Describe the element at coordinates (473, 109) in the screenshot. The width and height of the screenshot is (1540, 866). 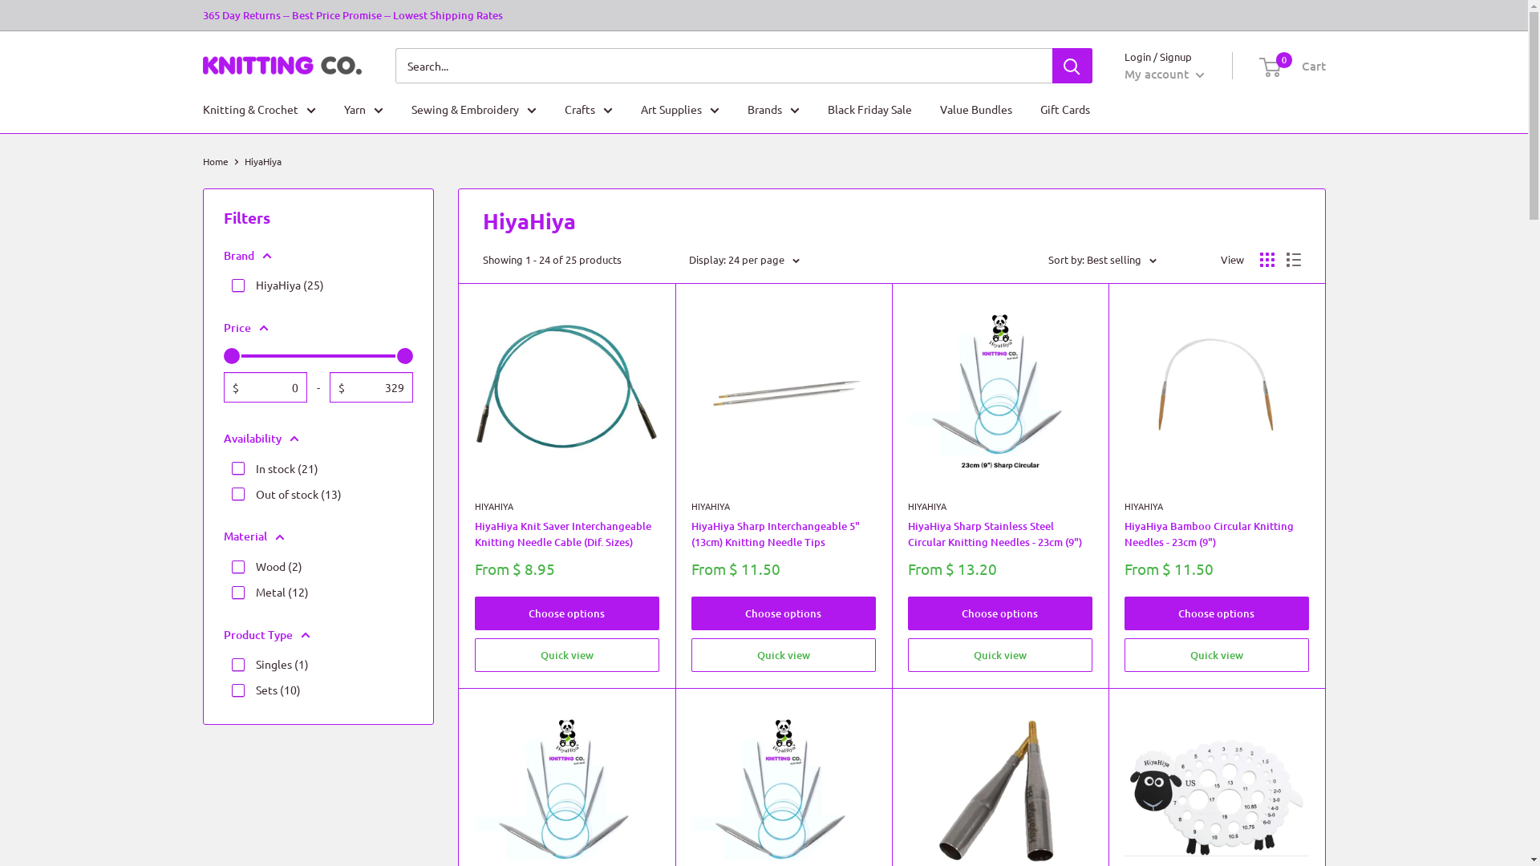
I see `Sewing & Embroidery` at that location.